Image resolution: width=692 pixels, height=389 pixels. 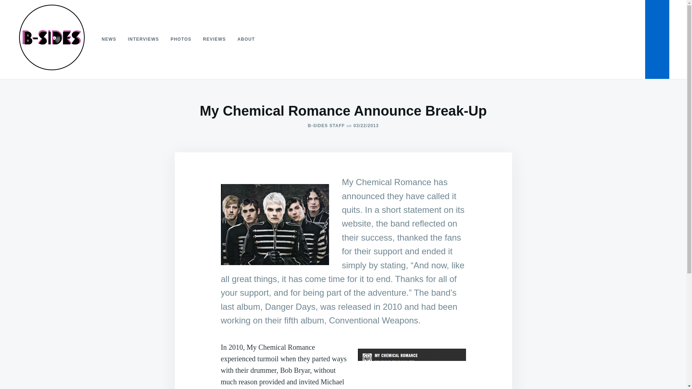 What do you see at coordinates (246, 39) in the screenshot?
I see `ABOUT` at bounding box center [246, 39].